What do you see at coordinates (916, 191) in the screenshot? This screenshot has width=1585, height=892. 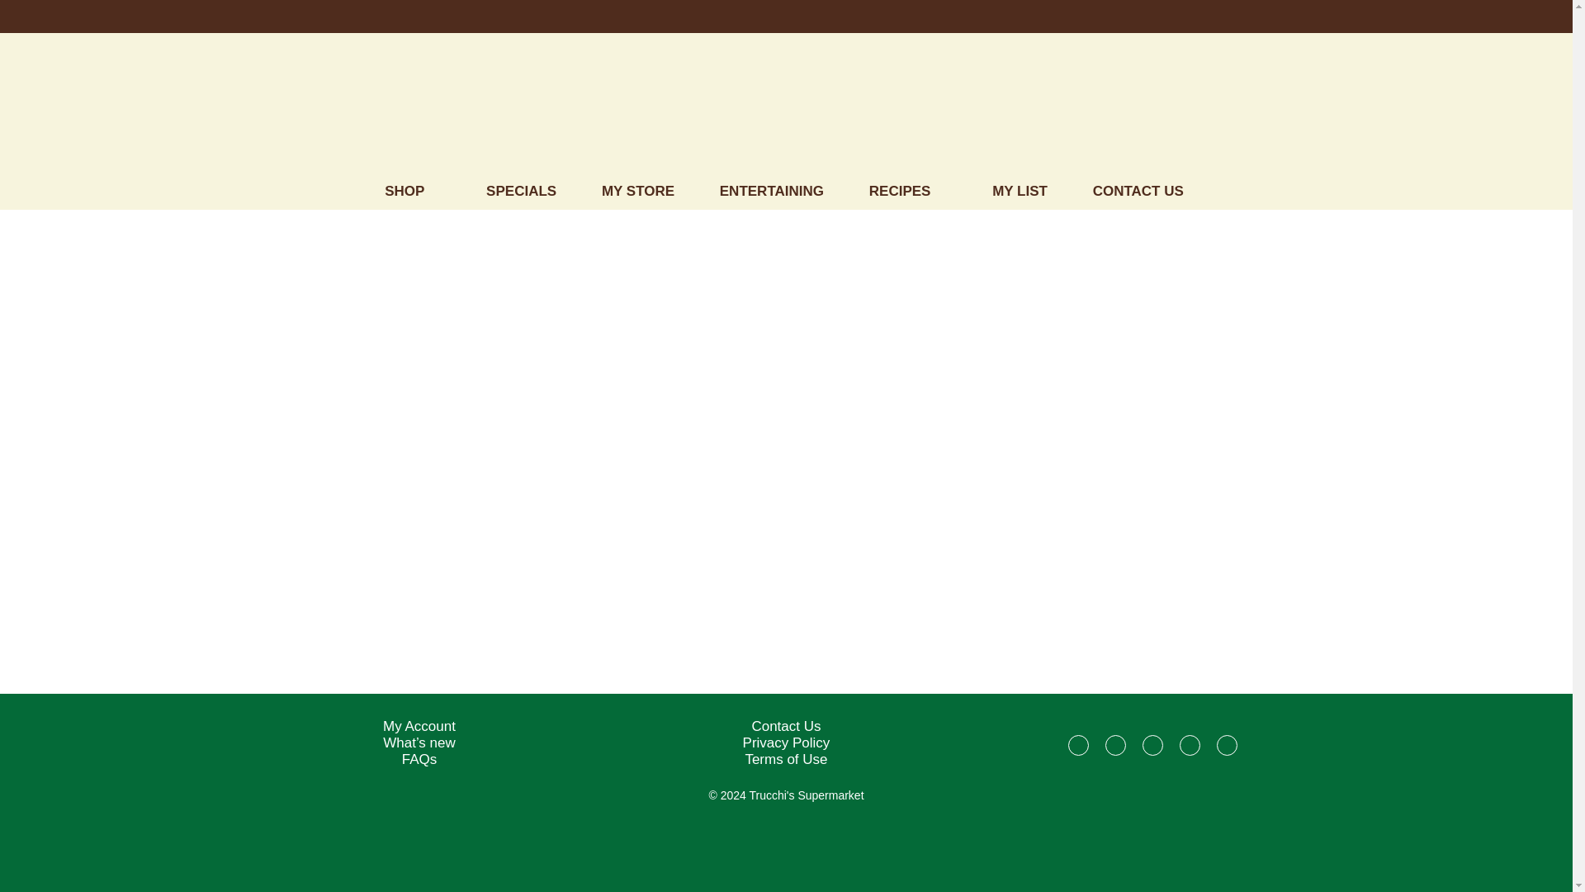 I see `RECIPES` at bounding box center [916, 191].